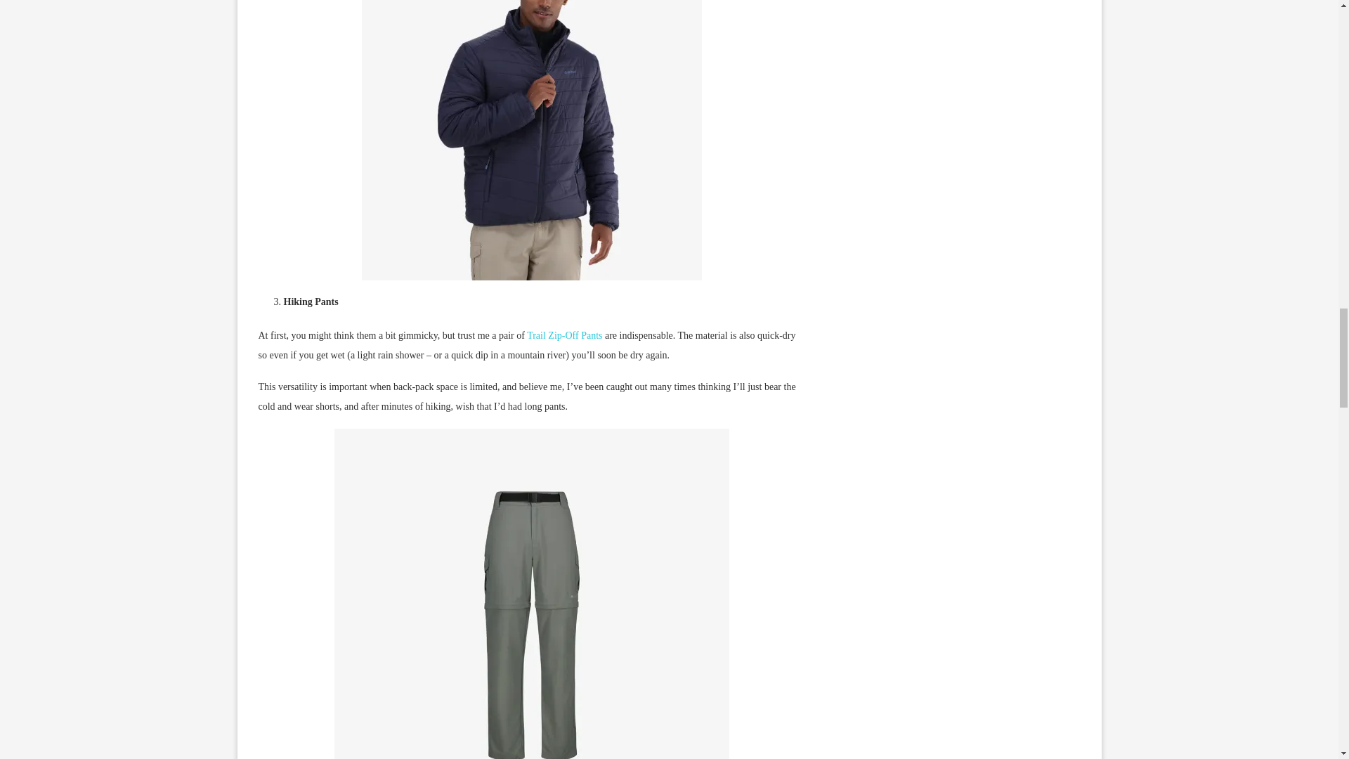 This screenshot has height=759, width=1349. Describe the element at coordinates (564, 335) in the screenshot. I see `Trail Zip-Off Pants` at that location.